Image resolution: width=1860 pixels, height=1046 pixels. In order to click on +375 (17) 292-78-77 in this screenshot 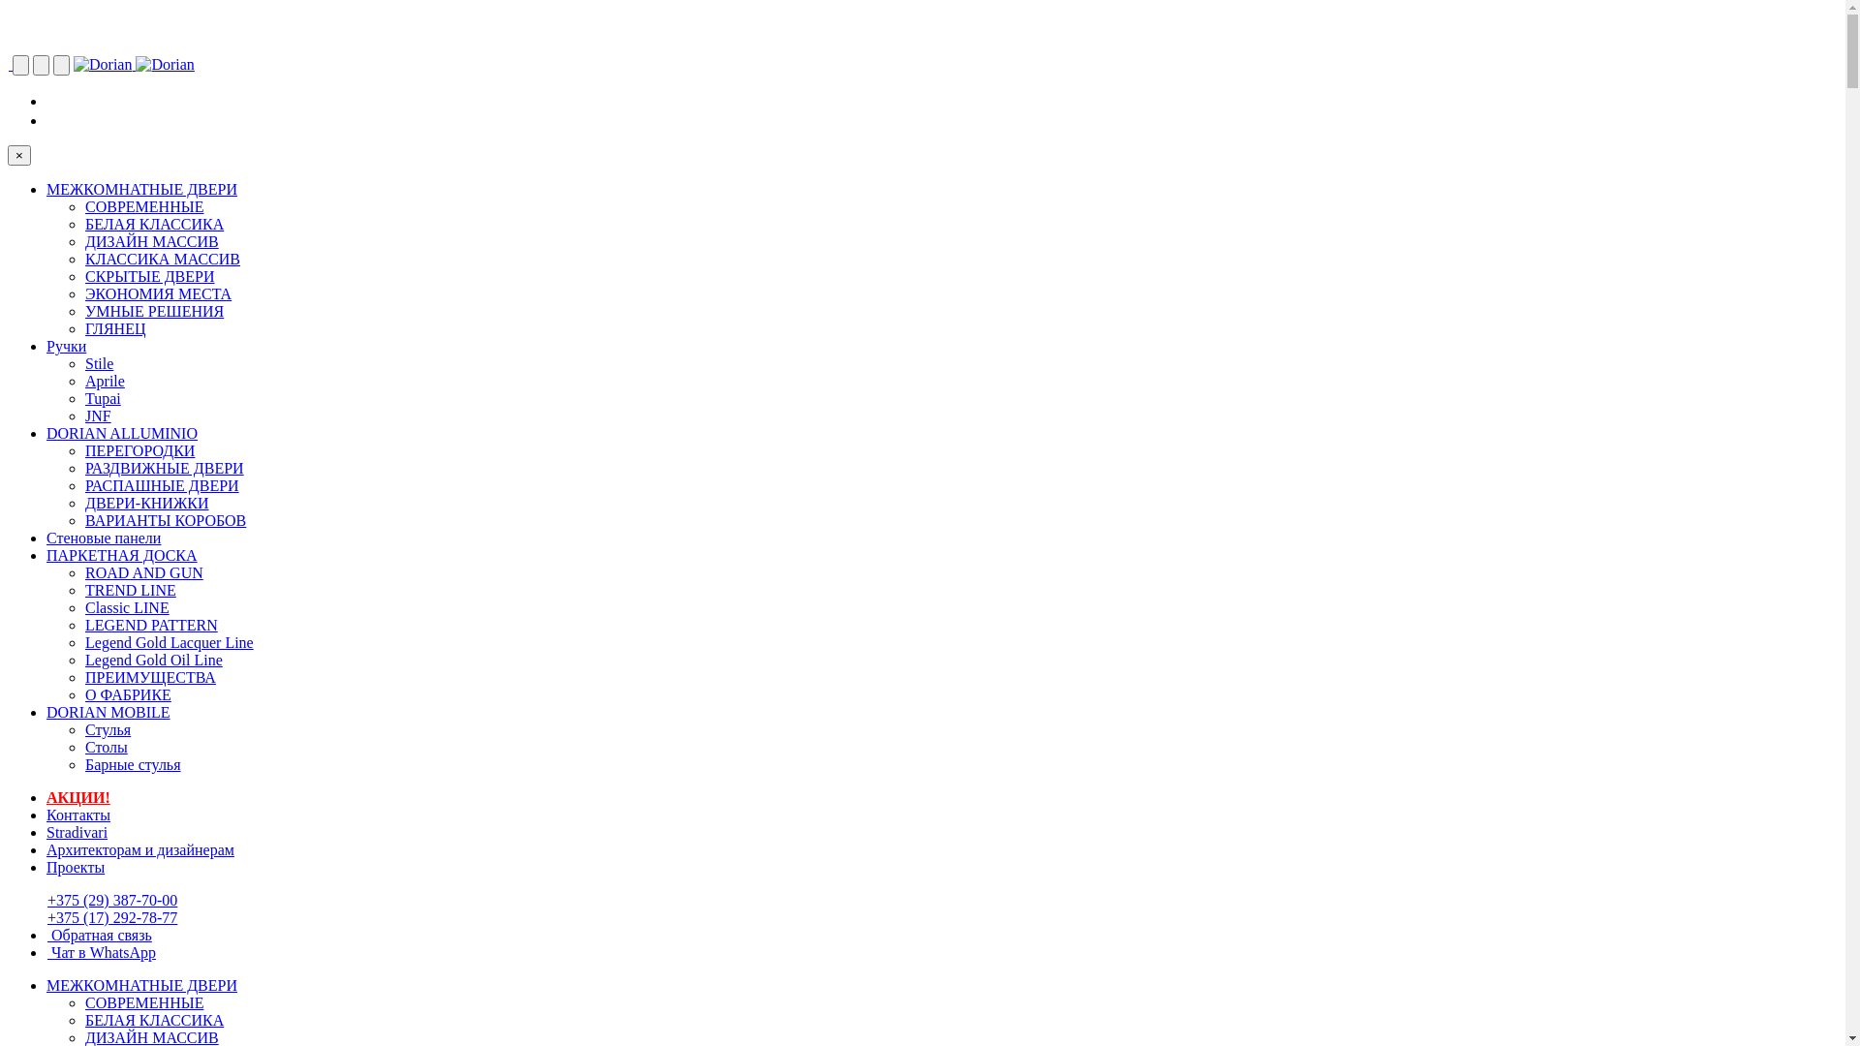, I will do `click(112, 918)`.